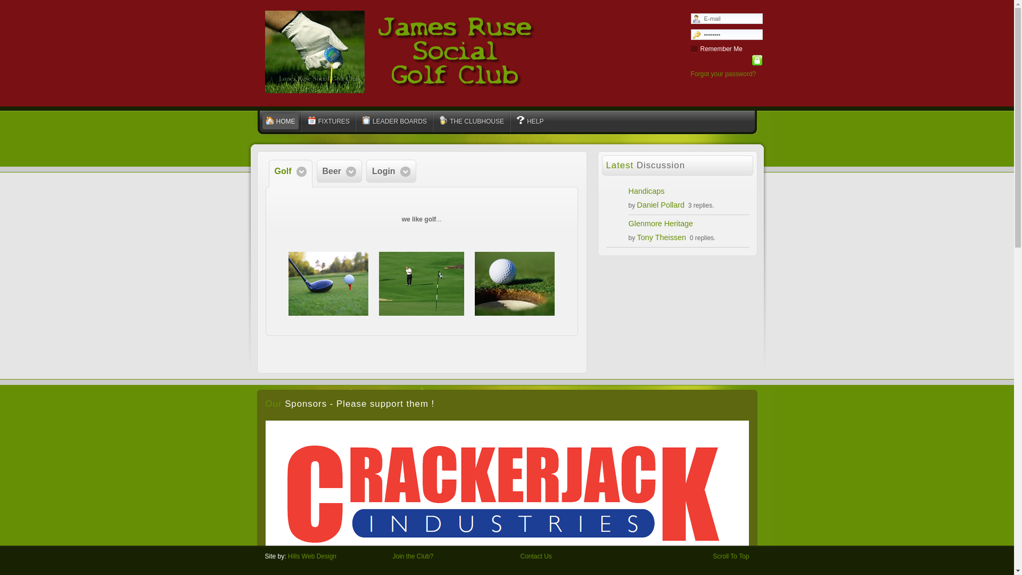 The image size is (1022, 575). I want to click on Handicaps, so click(646, 191).